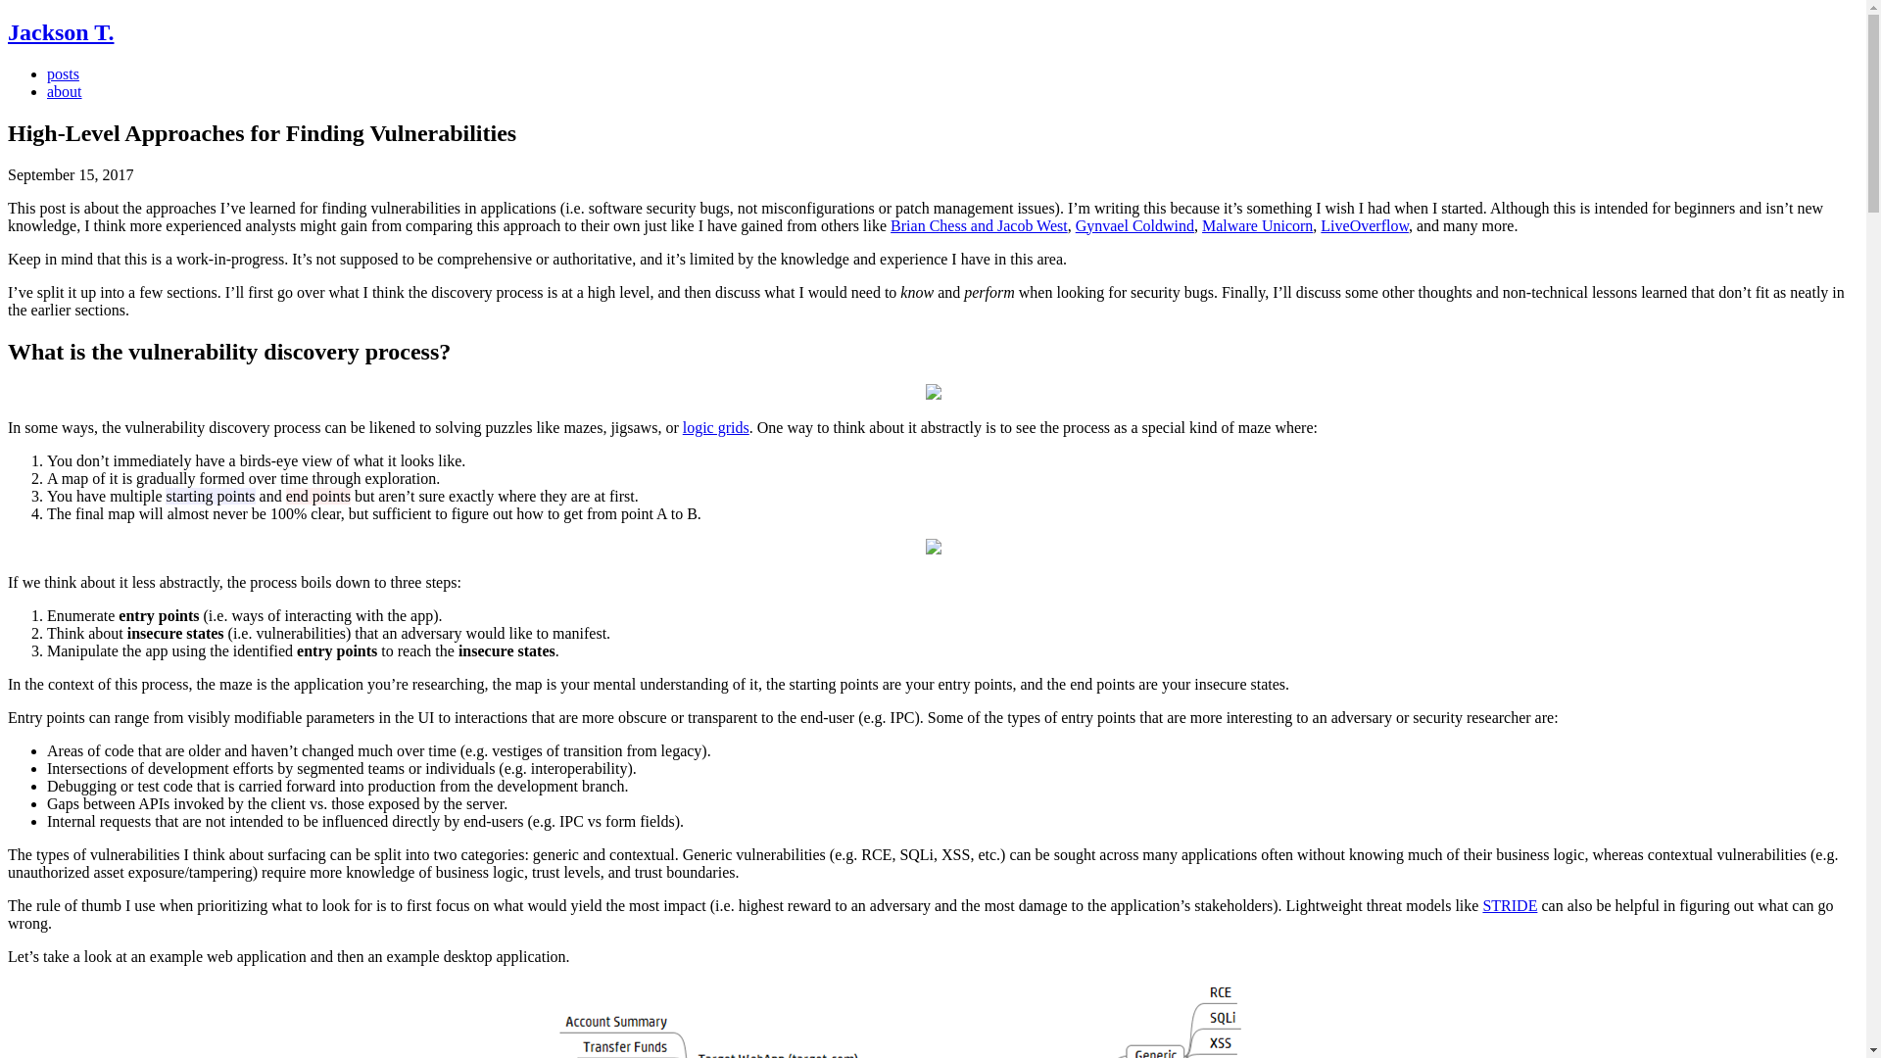 Image resolution: width=1881 pixels, height=1058 pixels. I want to click on about, so click(65, 91).